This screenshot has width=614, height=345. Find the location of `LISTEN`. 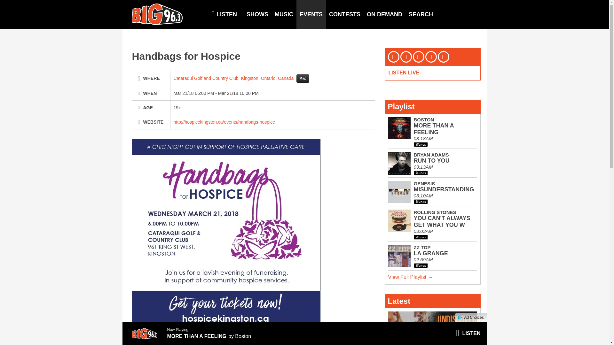

LISTEN is located at coordinates (224, 14).